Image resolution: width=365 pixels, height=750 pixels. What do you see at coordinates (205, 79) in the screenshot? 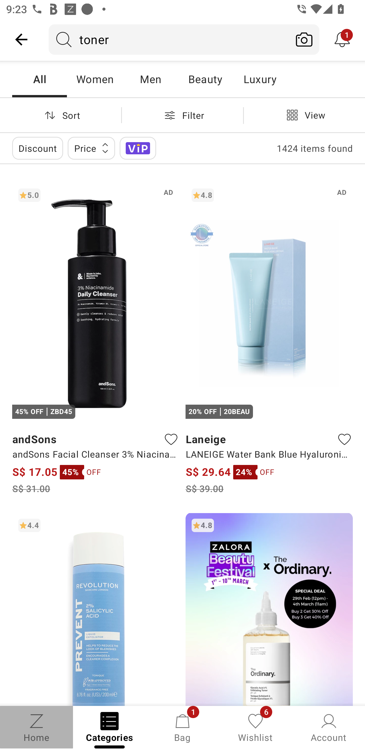
I see `Beauty` at bounding box center [205, 79].